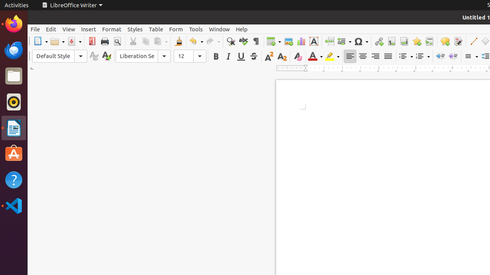 The width and height of the screenshot is (490, 275). What do you see at coordinates (423, 57) in the screenshot?
I see `Numbering` at bounding box center [423, 57].